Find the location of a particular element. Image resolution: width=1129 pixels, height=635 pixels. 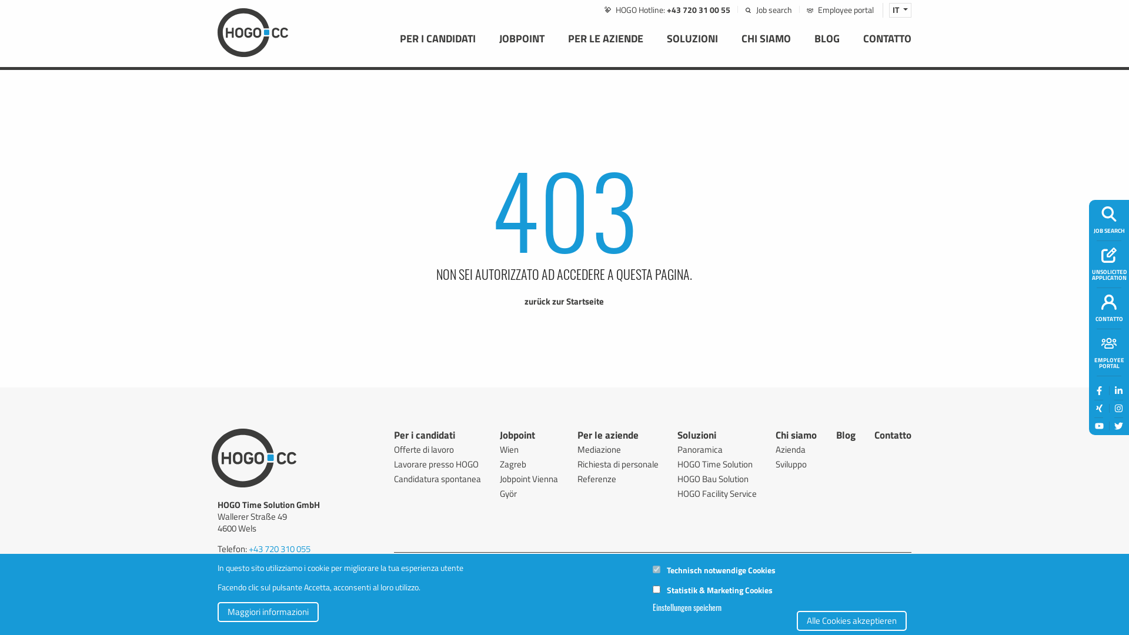

PER I CANDIDATI is located at coordinates (437, 47).